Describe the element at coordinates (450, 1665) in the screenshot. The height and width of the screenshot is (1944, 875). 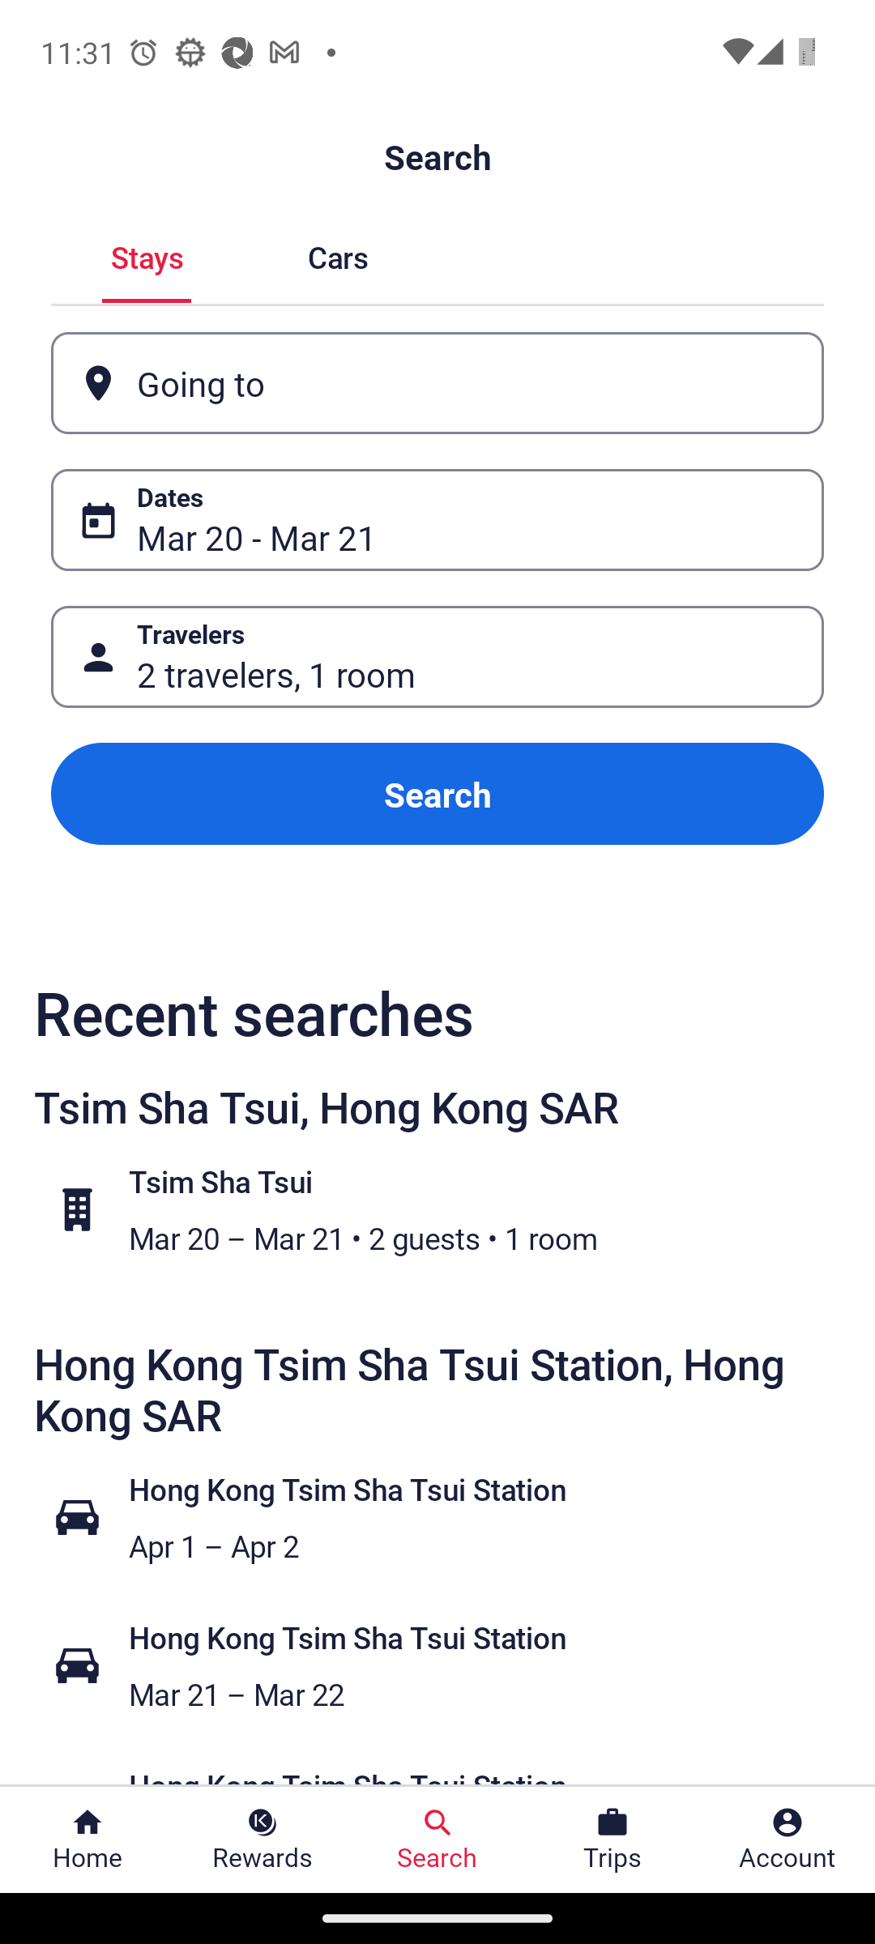
I see `Hong Kong Tsim Sha Tsui Station Mar 21 – Mar 22` at that location.